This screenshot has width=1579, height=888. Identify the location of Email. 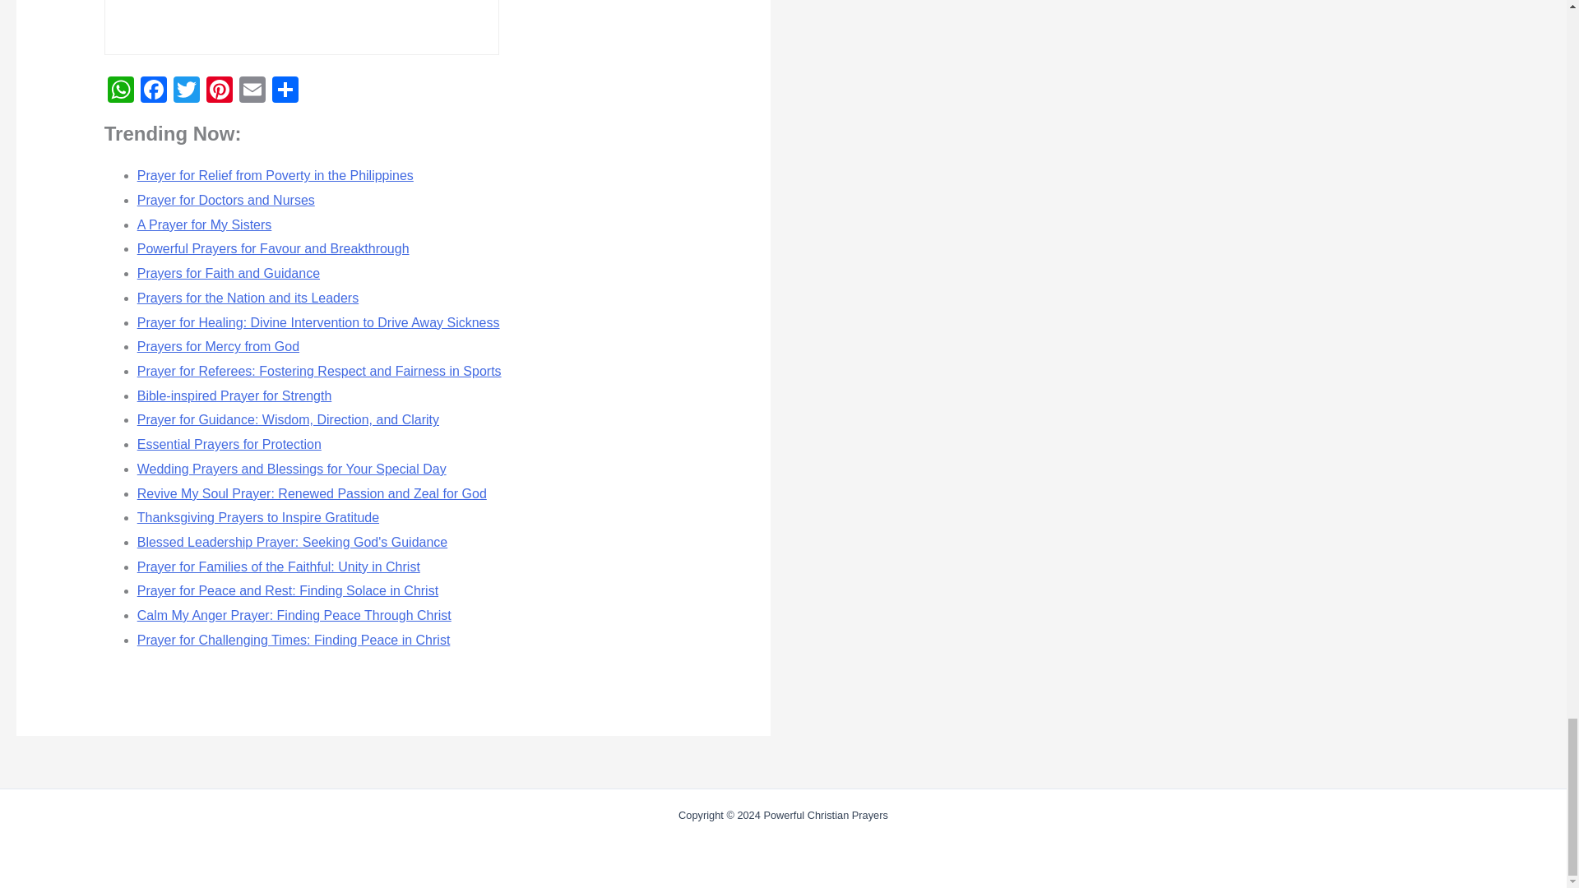
(252, 90).